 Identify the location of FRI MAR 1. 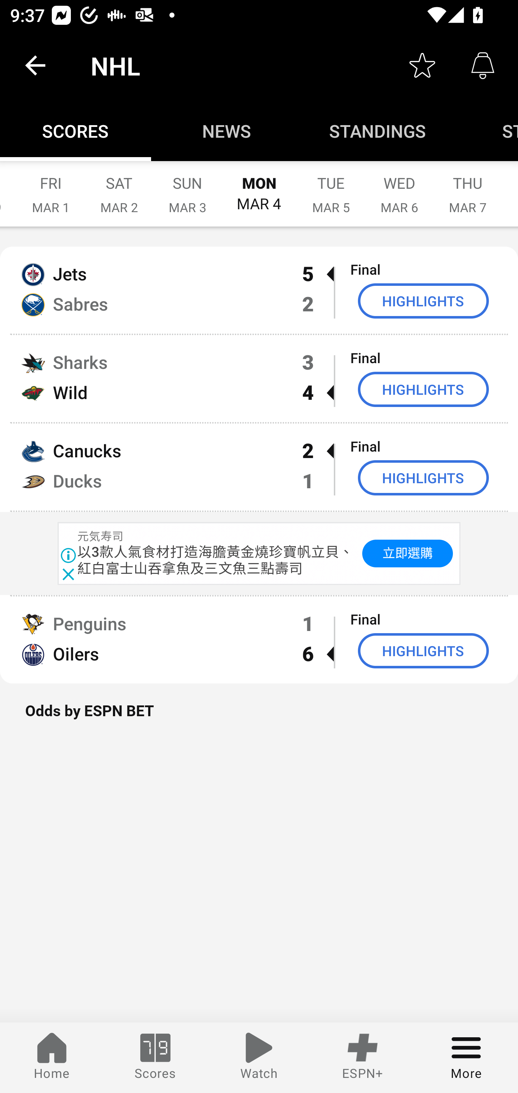
(51, 187).